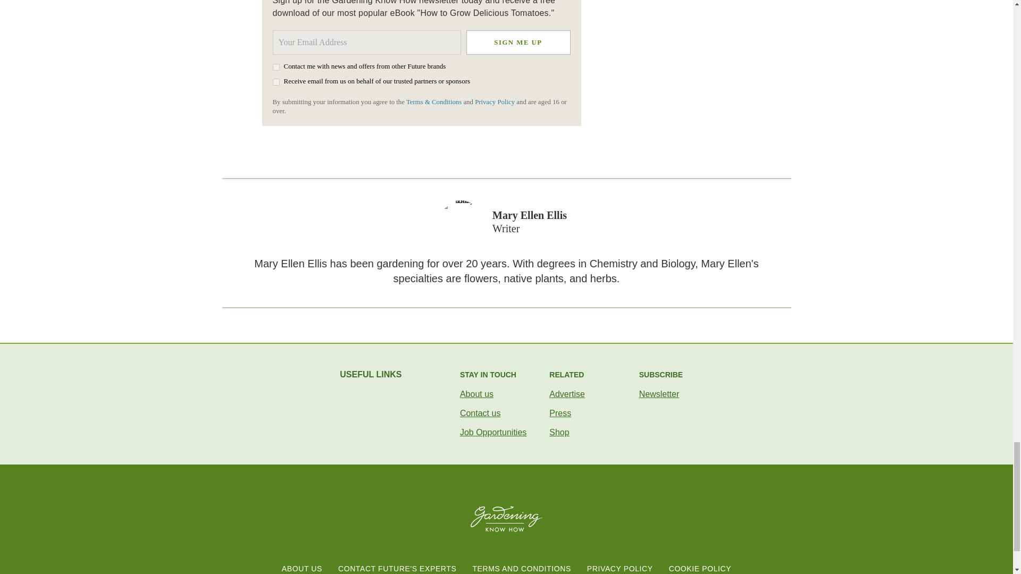  Describe the element at coordinates (517, 43) in the screenshot. I see `Sign me up` at that location.